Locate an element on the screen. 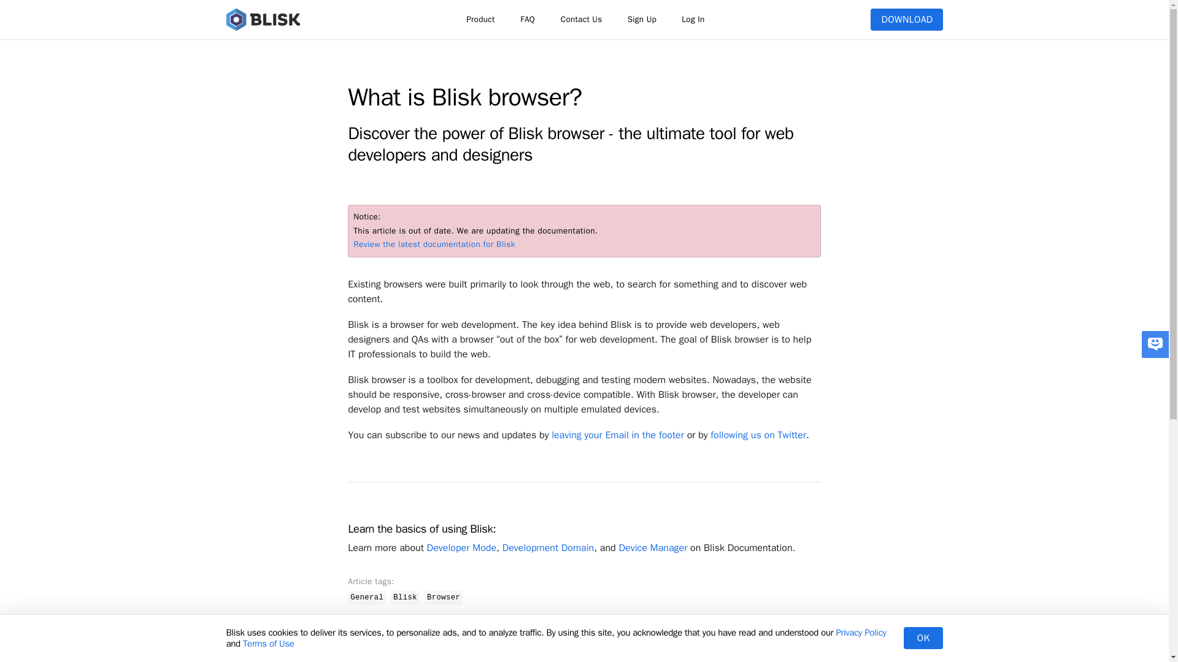 The height and width of the screenshot is (662, 1178). following us on Twitter is located at coordinates (758, 435).